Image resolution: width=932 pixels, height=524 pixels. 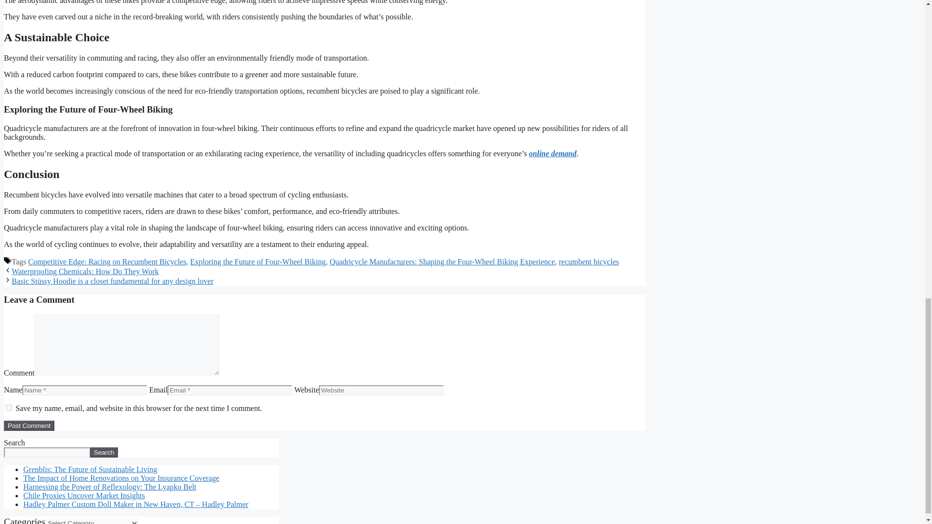 I want to click on Waterproofing Chemicals: How Do They Work, so click(x=84, y=271).